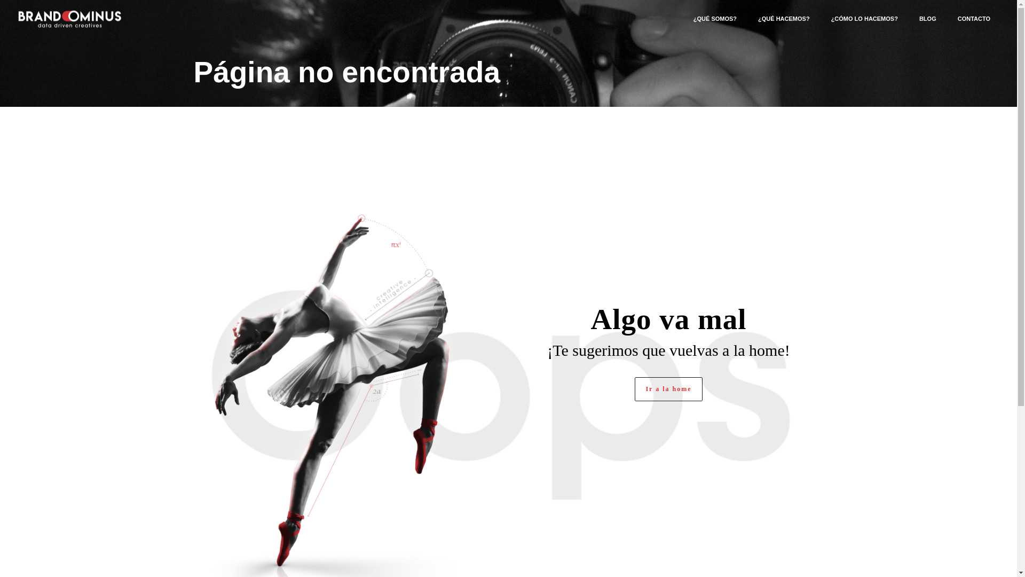 This screenshot has width=1025, height=577. I want to click on BLOG, so click(928, 18).